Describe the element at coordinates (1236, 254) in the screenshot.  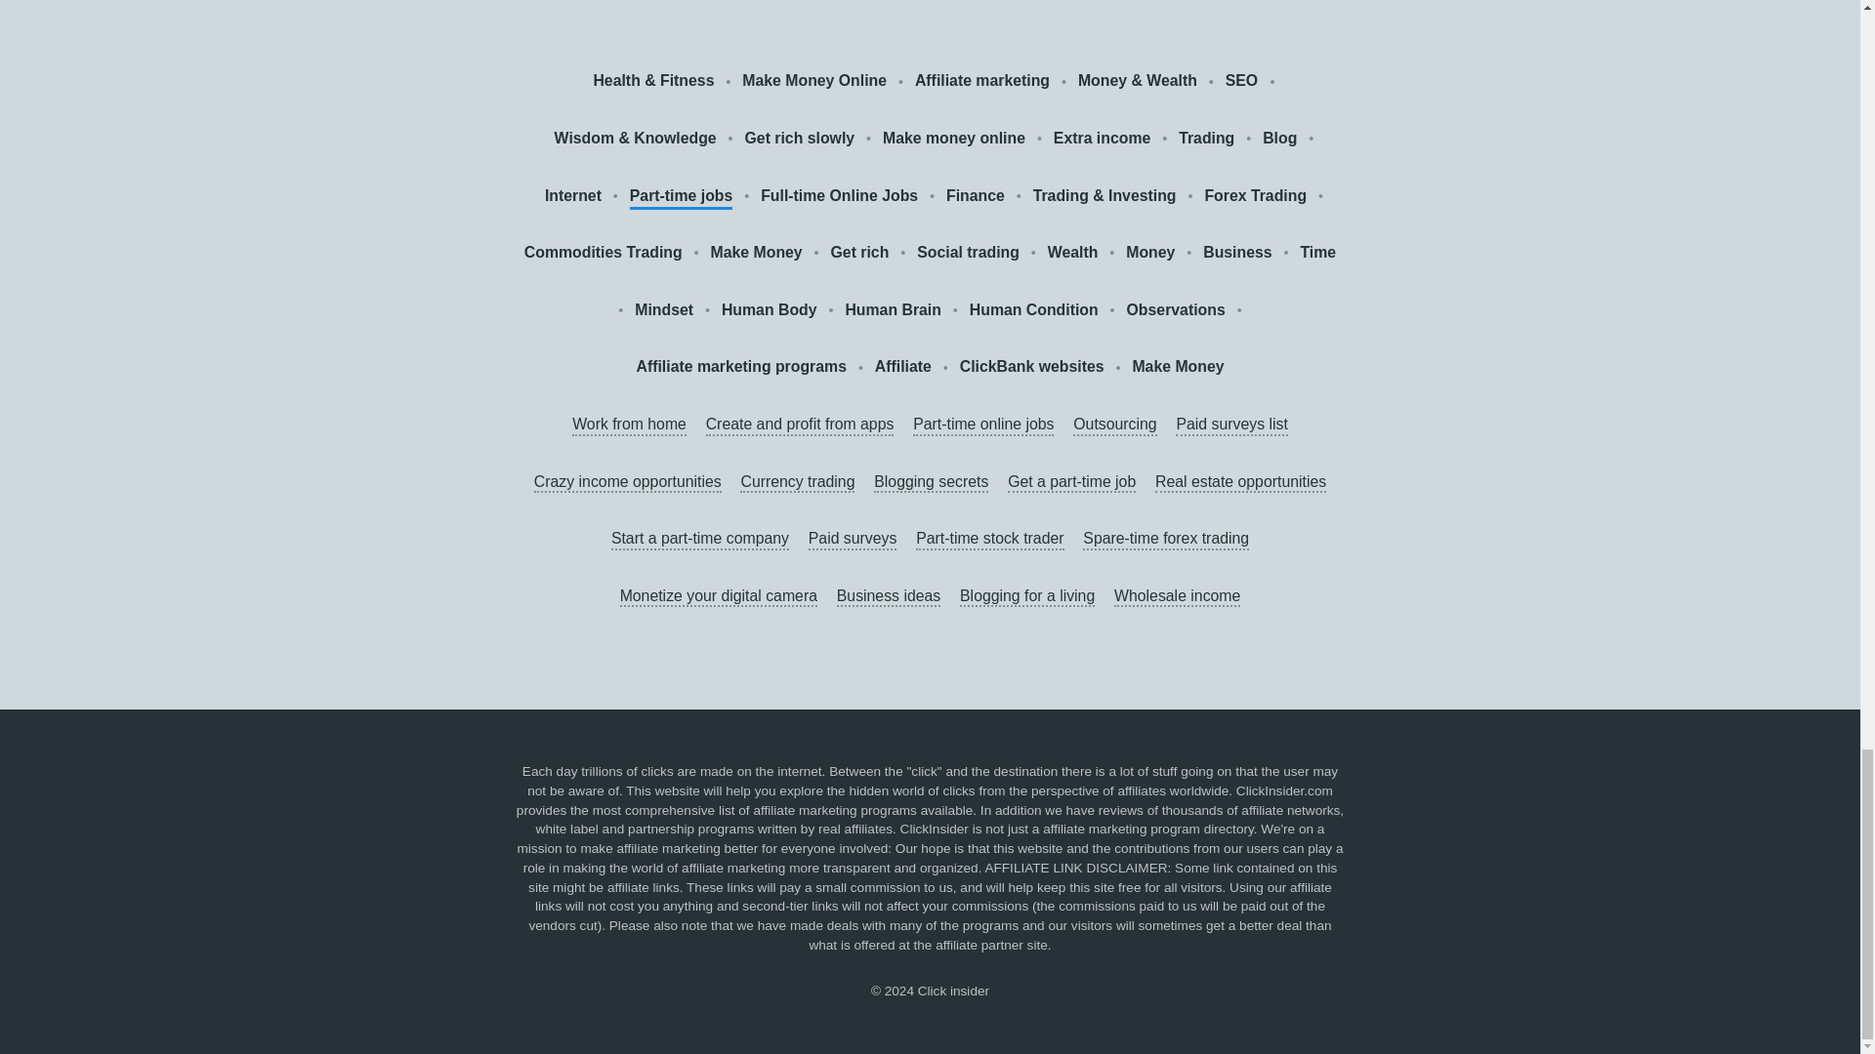
I see `Business` at that location.